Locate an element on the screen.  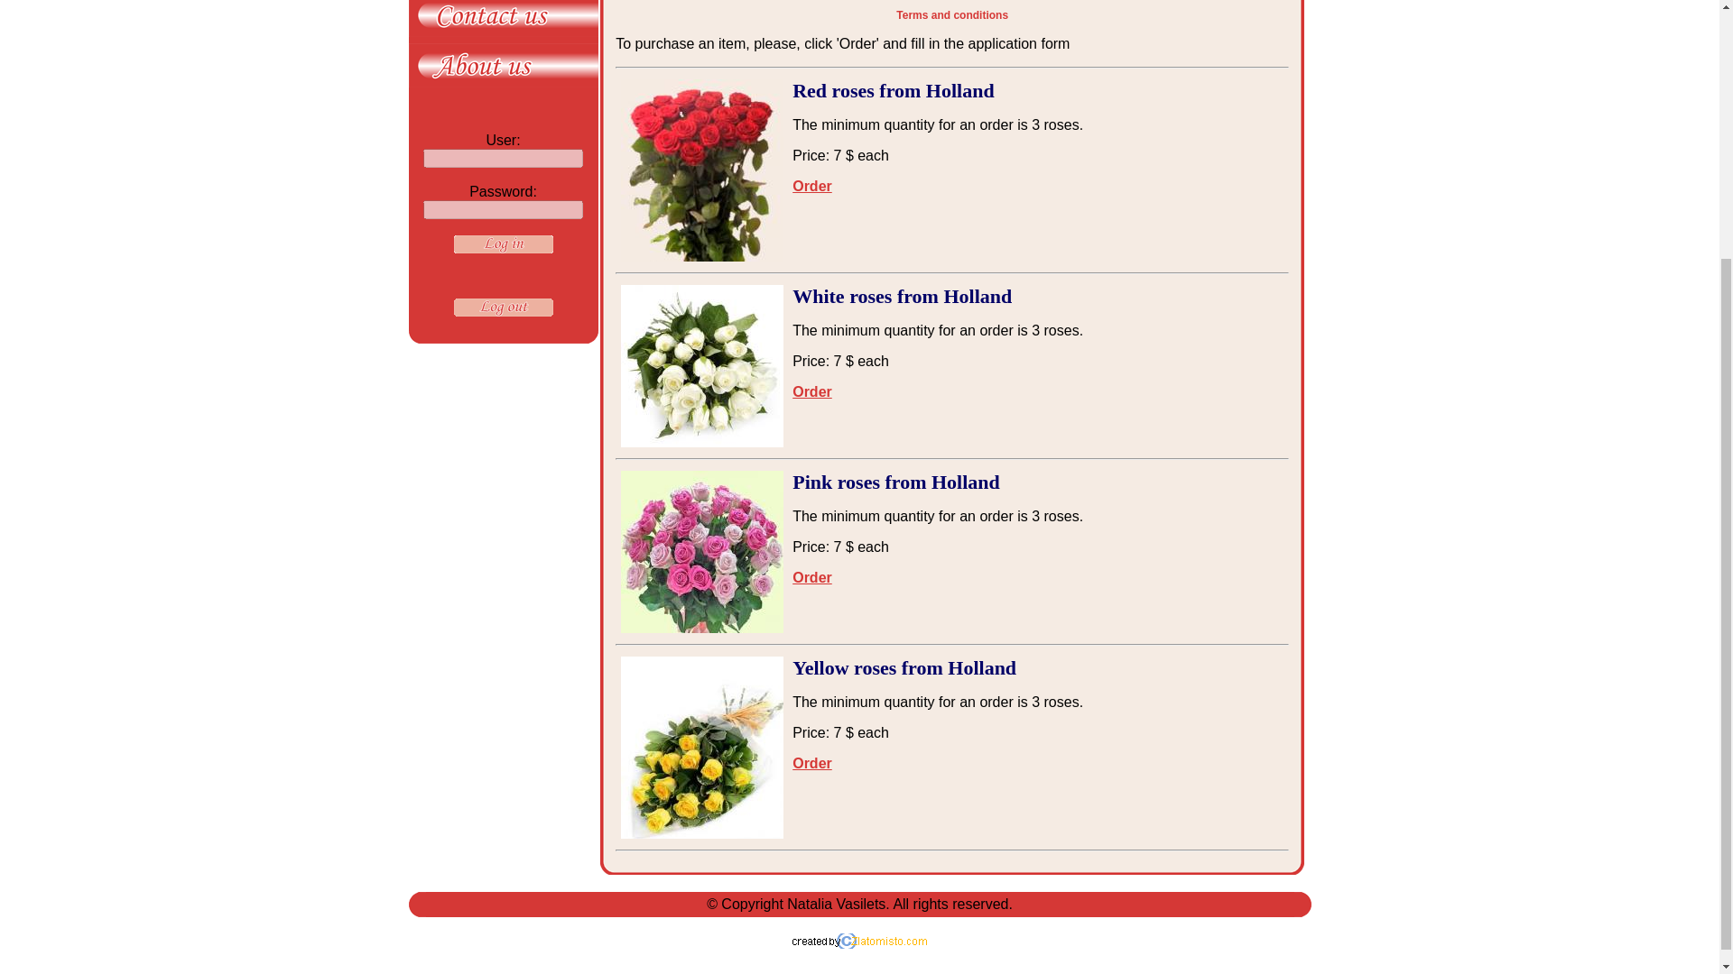
Order is located at coordinates (811, 186).